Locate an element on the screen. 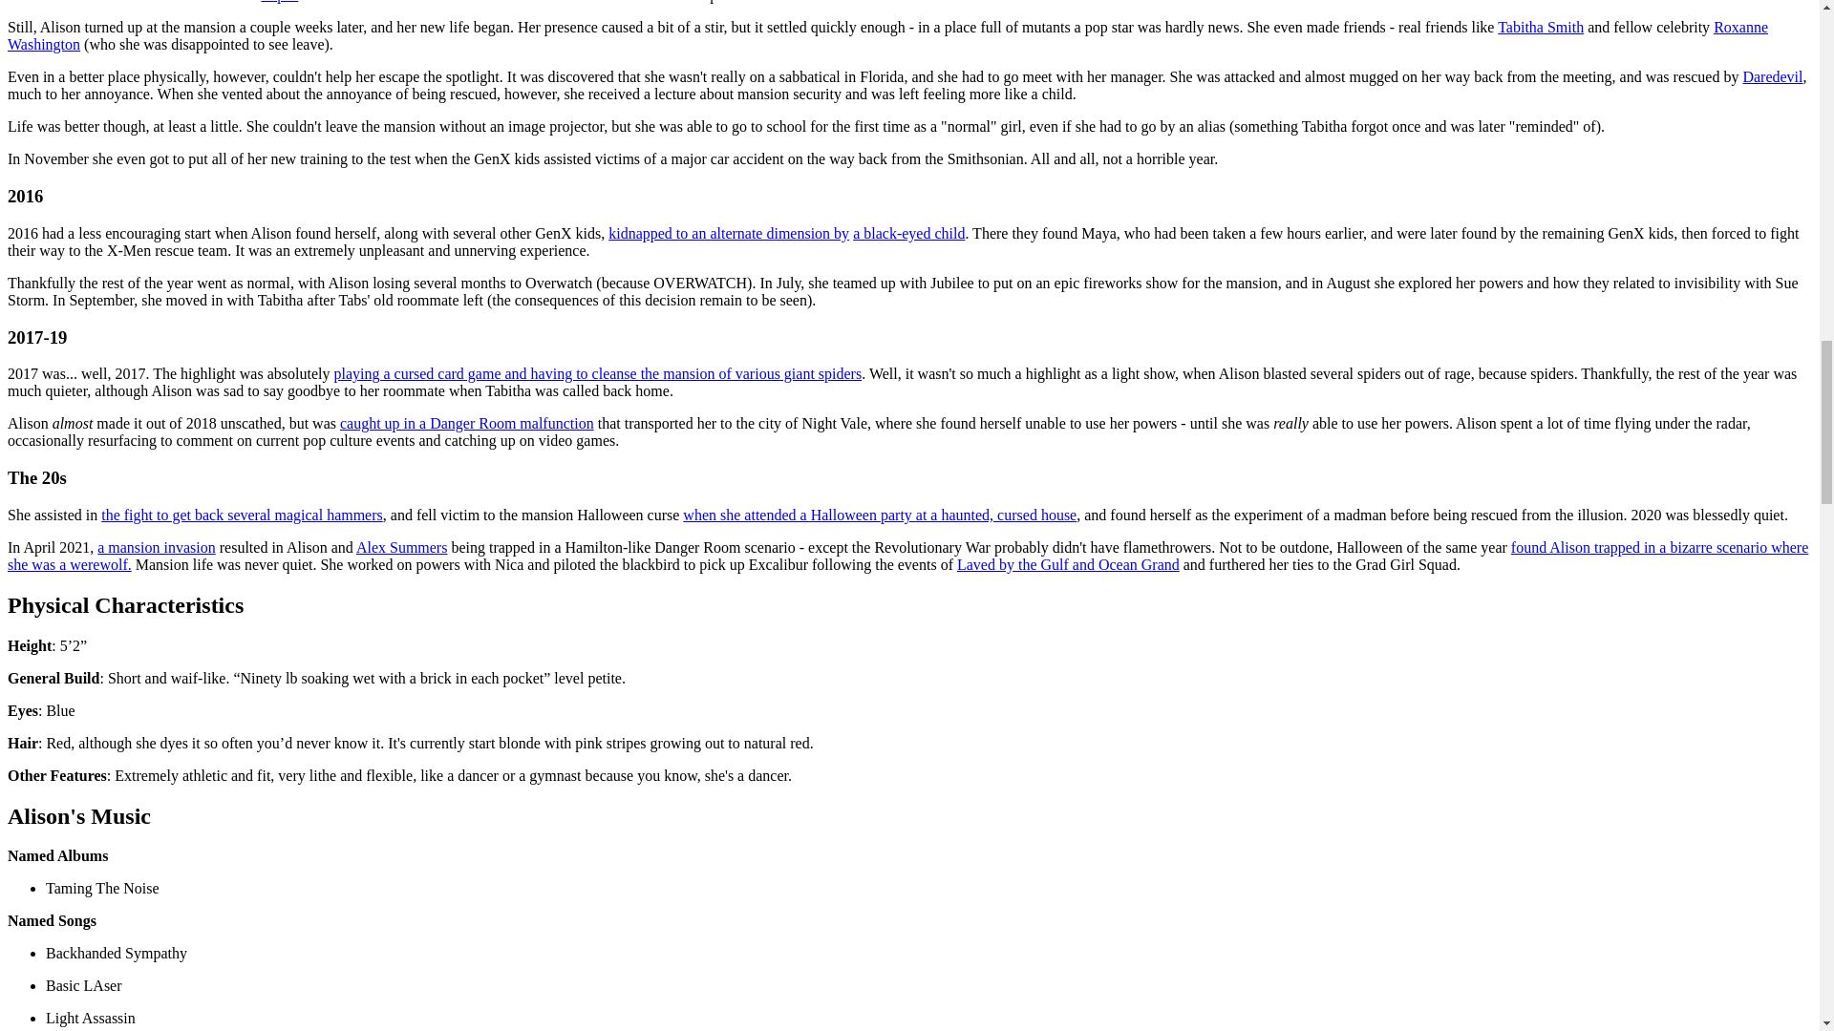 The height and width of the screenshot is (1031, 1834). Fear in the Dark is located at coordinates (242, 515).